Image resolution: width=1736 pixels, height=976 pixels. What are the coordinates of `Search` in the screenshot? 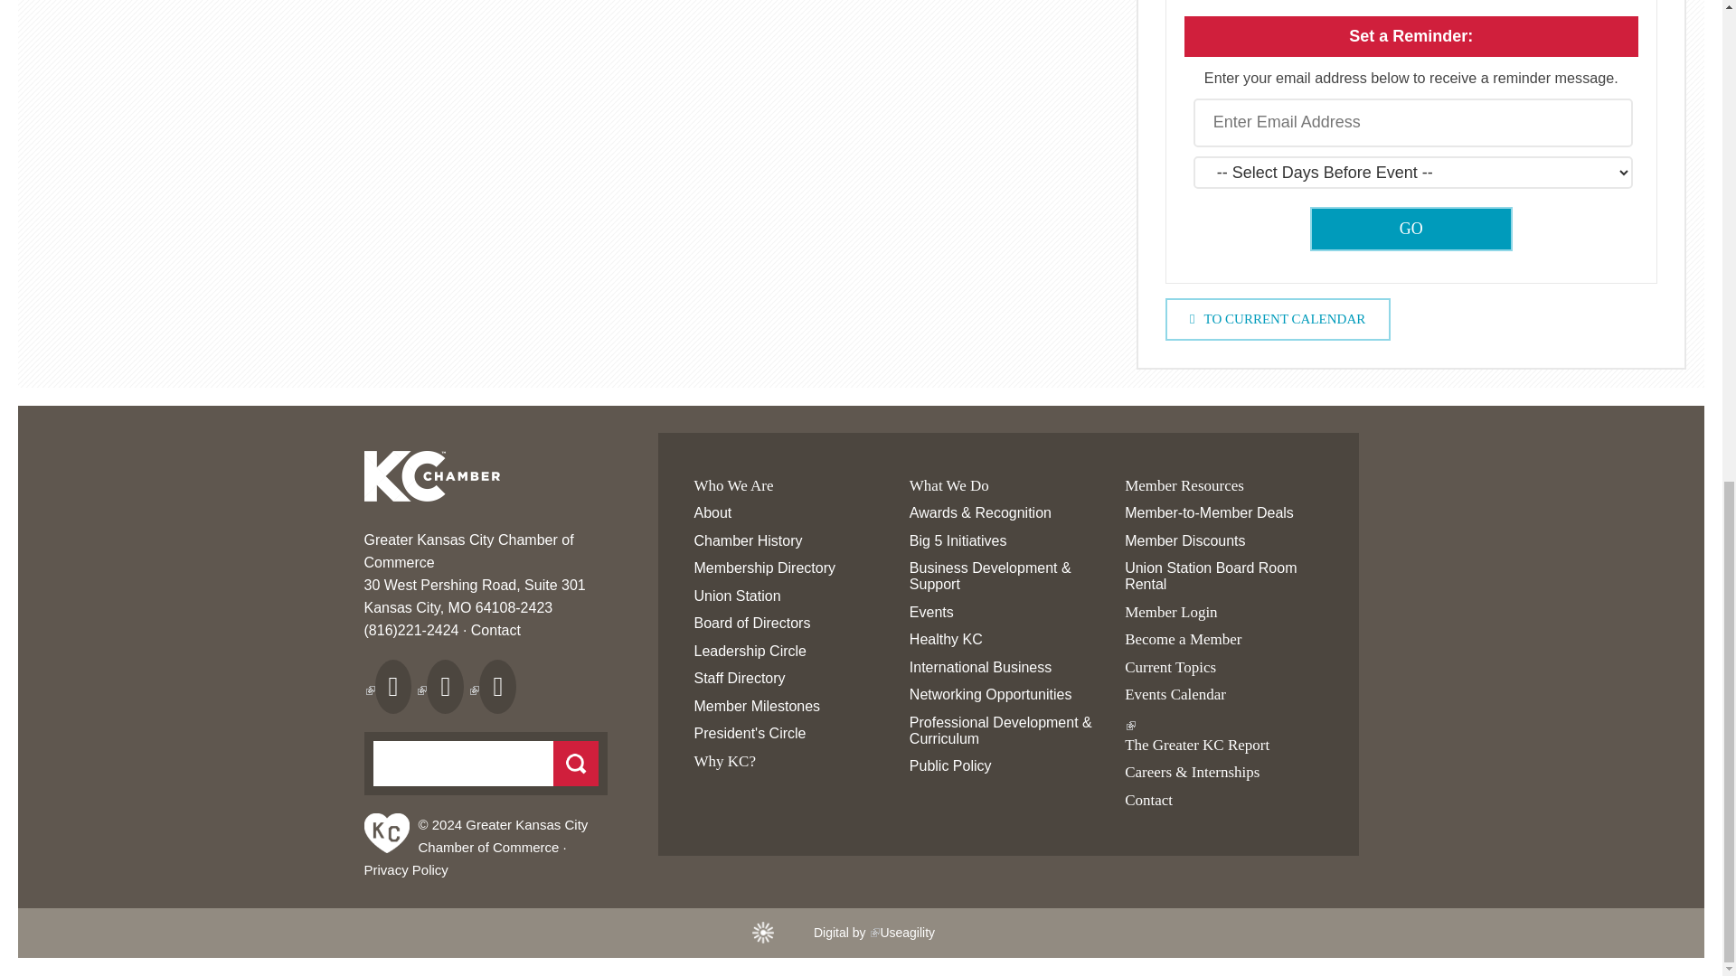 It's located at (576, 763).